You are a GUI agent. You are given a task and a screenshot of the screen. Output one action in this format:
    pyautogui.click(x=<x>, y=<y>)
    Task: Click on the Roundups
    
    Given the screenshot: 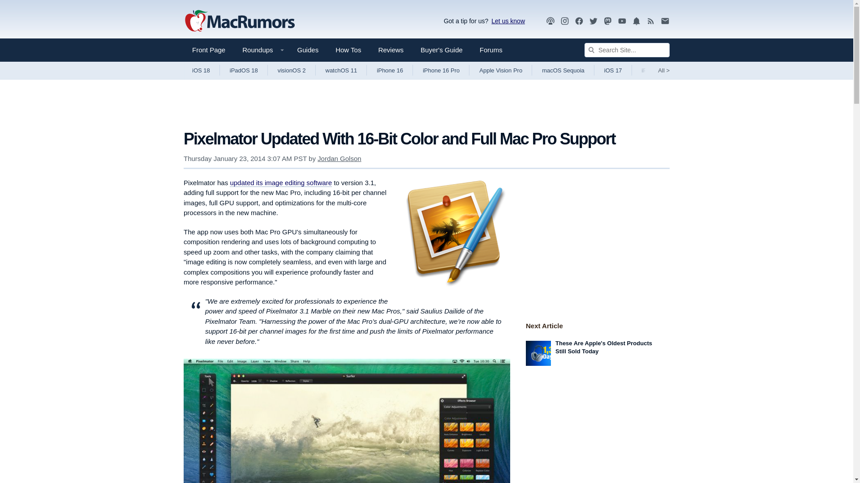 What is the action you would take?
    pyautogui.click(x=261, y=50)
    